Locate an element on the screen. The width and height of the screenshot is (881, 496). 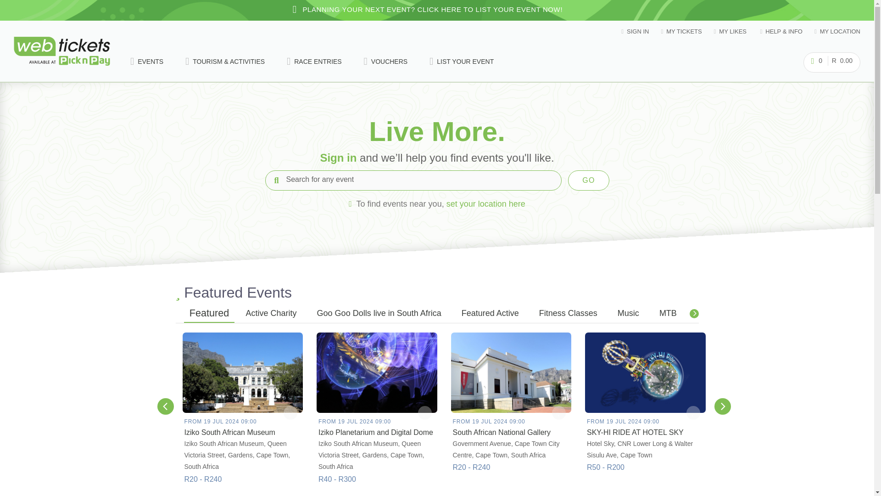
EVENTS is located at coordinates (147, 62).